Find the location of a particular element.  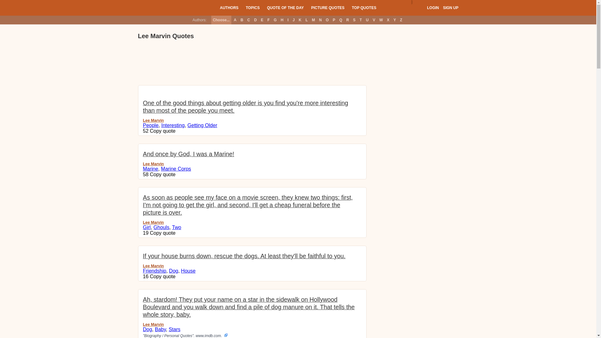

SIGN UP is located at coordinates (450, 8).